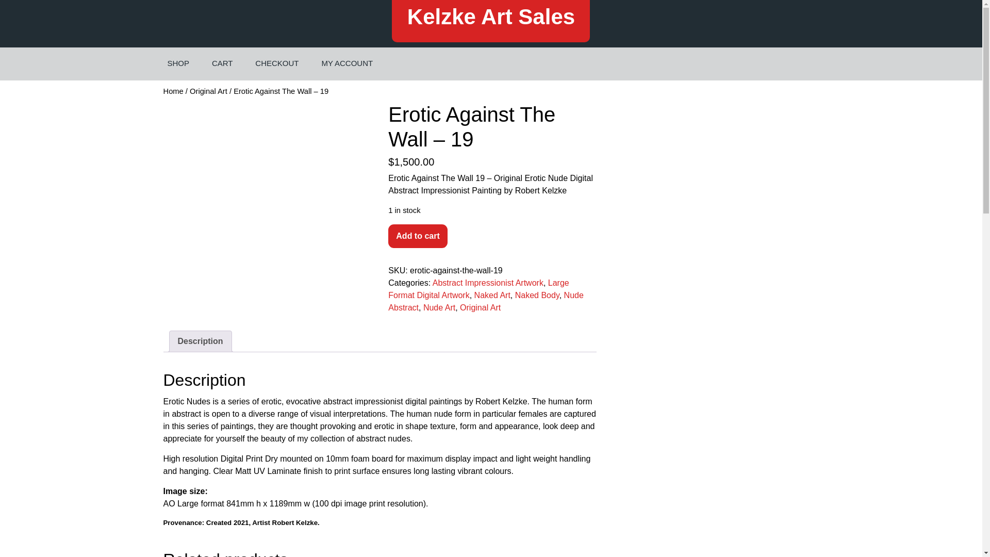 The image size is (990, 557). What do you see at coordinates (173, 91) in the screenshot?
I see `Home` at bounding box center [173, 91].